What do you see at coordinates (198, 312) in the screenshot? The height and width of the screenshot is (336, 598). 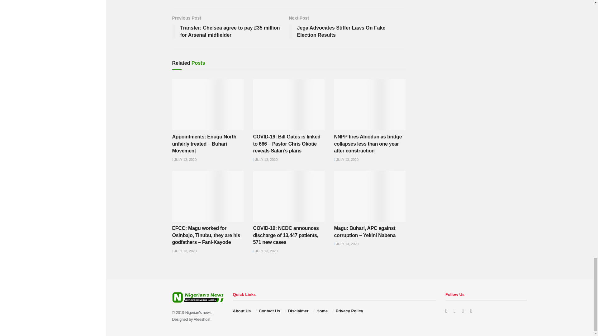 I see `Nigerian's news` at bounding box center [198, 312].